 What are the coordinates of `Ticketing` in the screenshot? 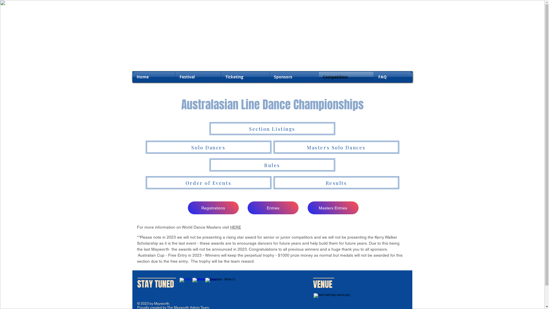 It's located at (245, 77).